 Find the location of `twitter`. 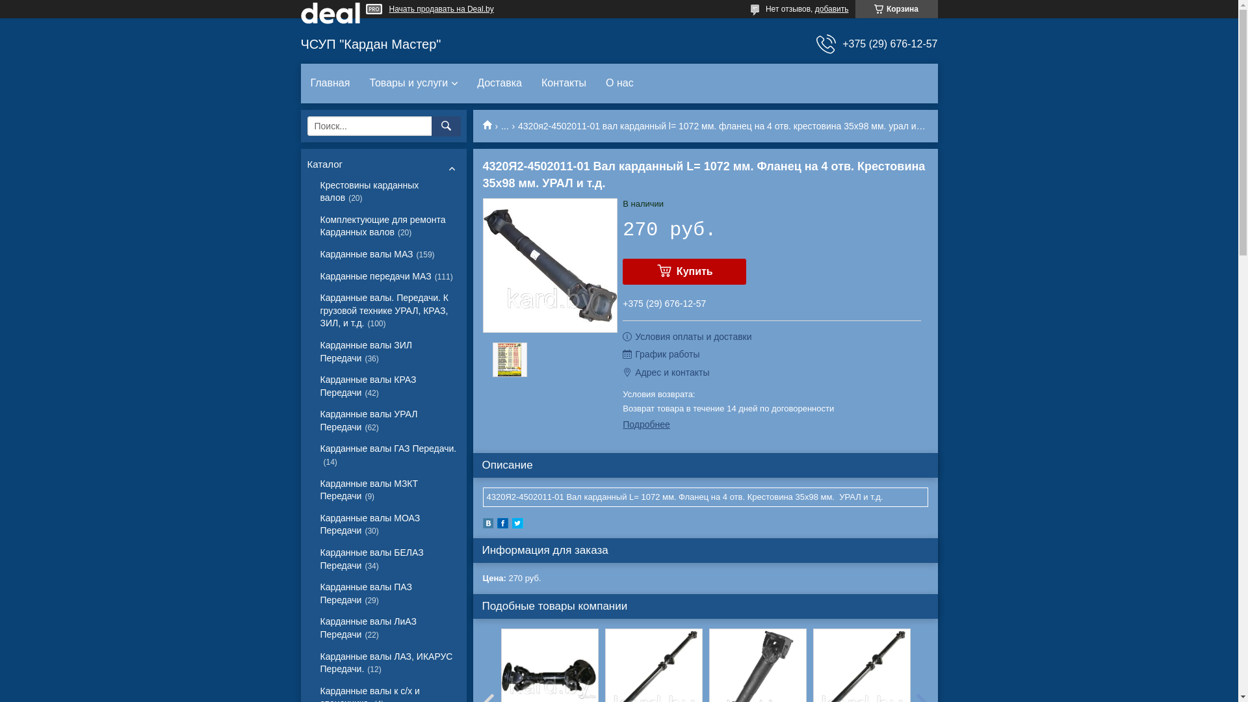

twitter is located at coordinates (517, 525).